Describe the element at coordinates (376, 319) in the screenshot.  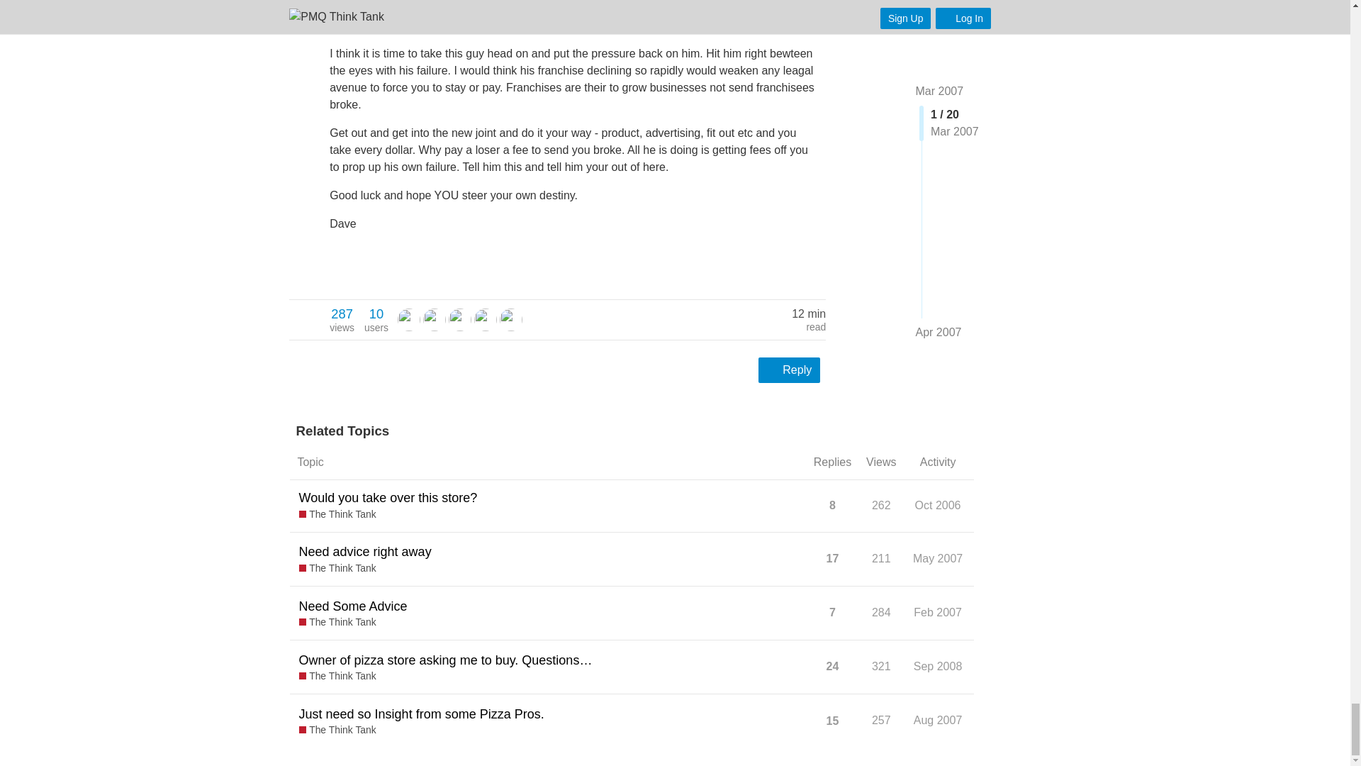
I see `system` at that location.